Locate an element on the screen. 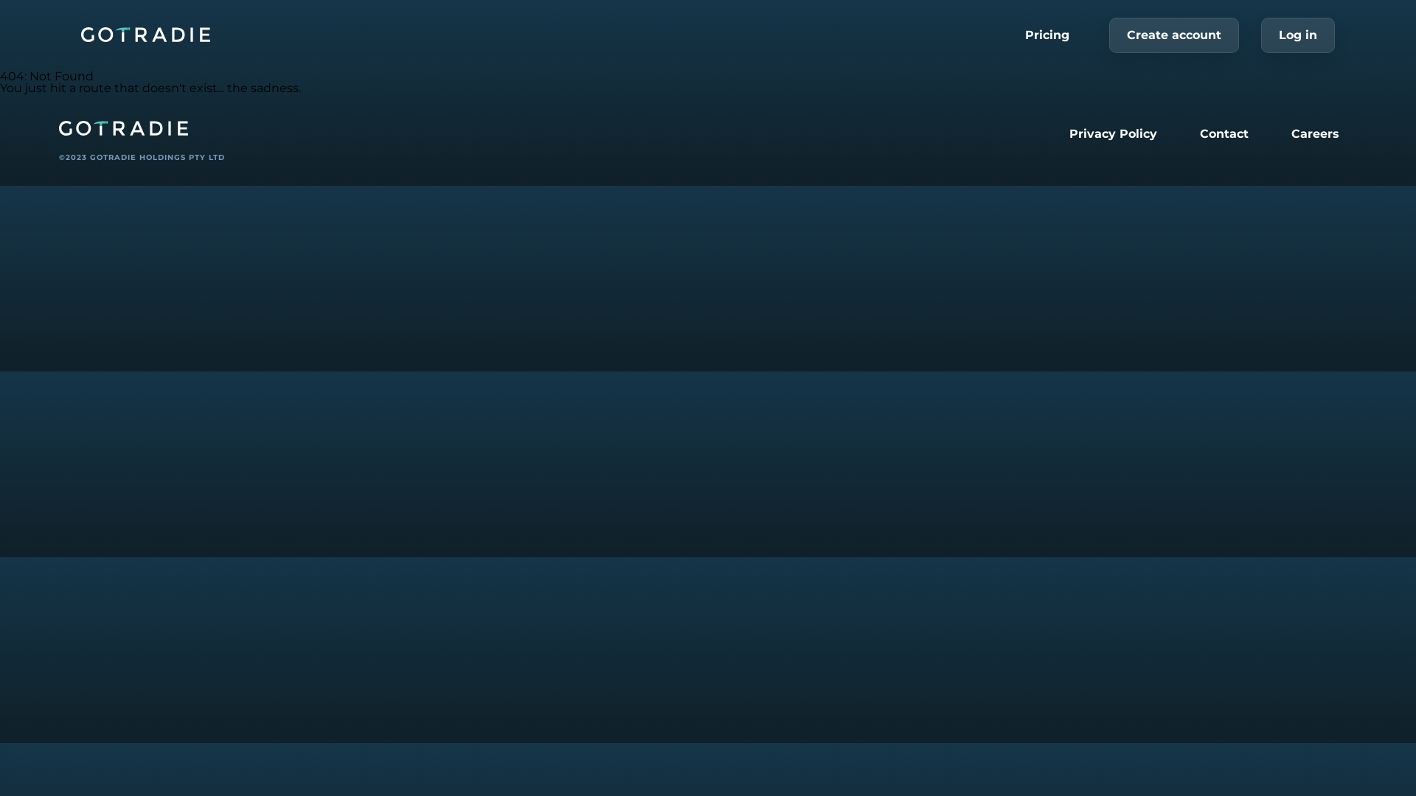 The height and width of the screenshot is (796, 1416). Pricing is located at coordinates (1047, 35).